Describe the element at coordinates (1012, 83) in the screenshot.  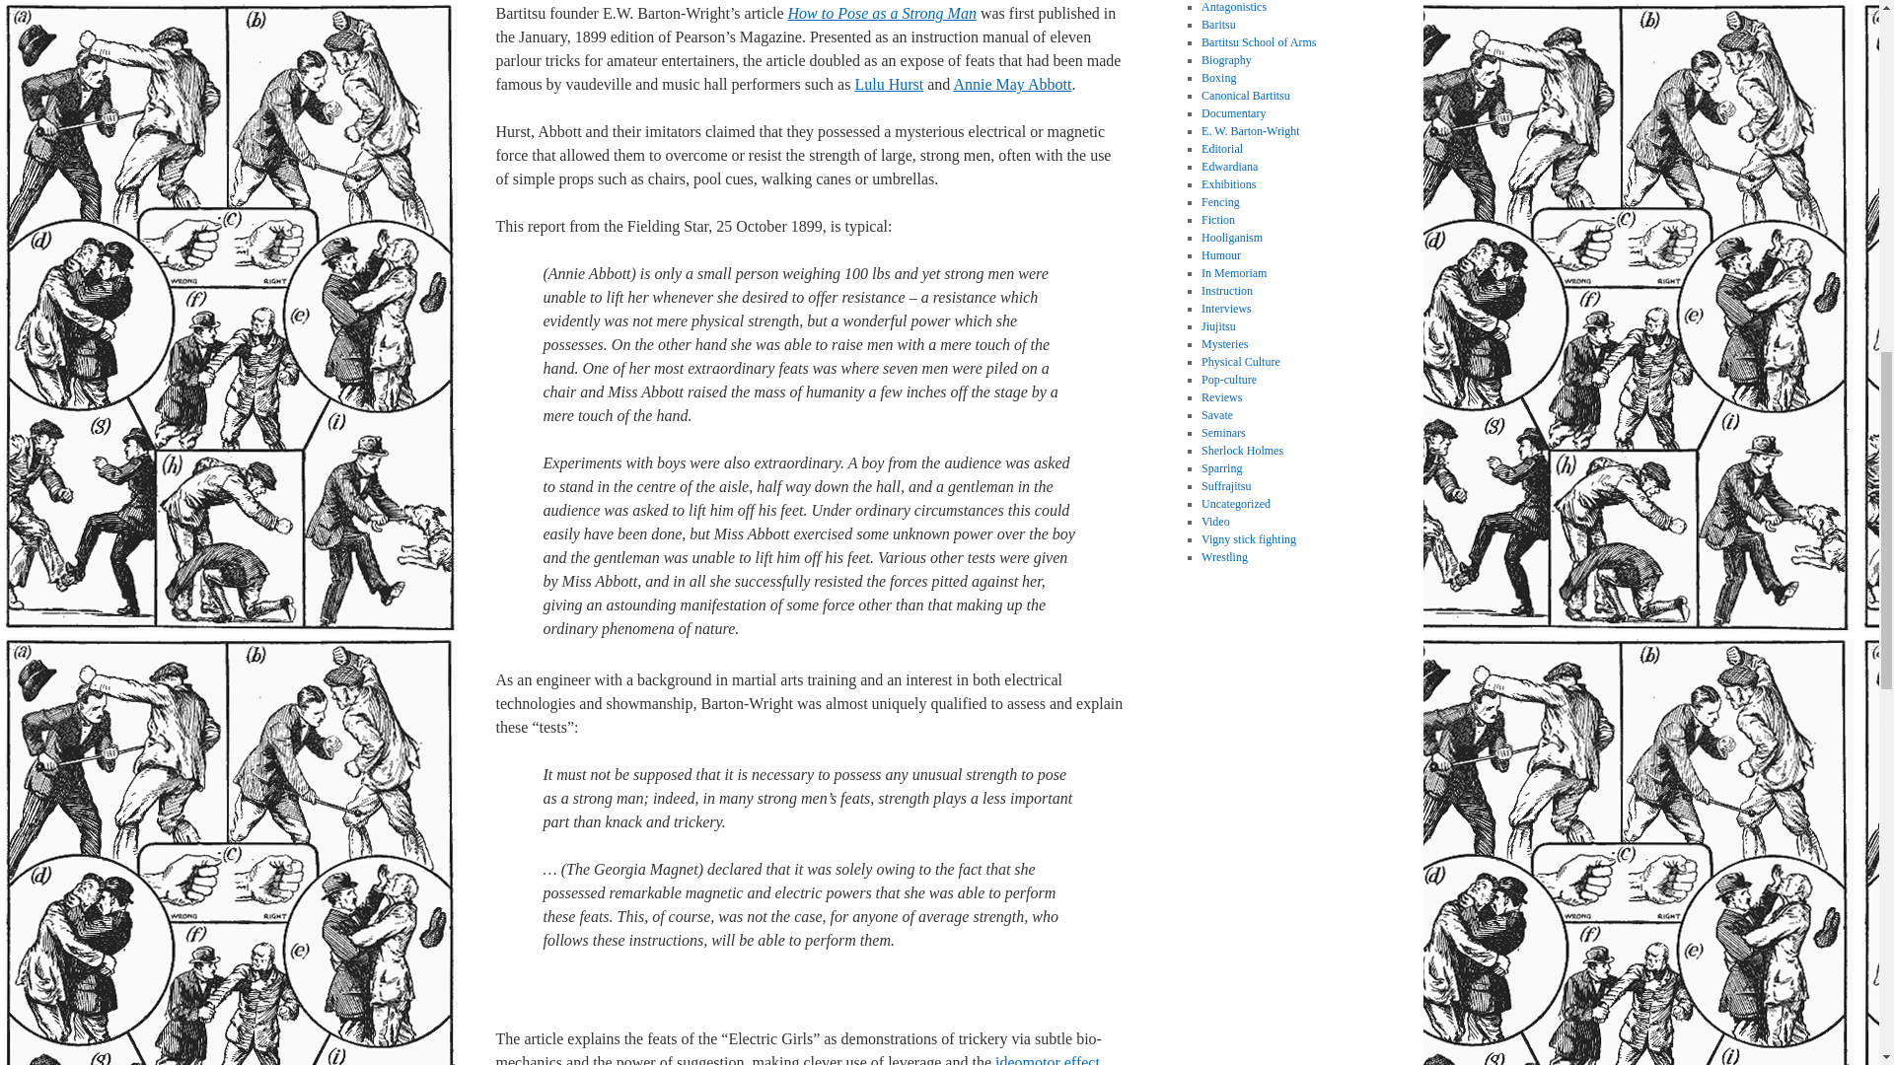
I see `Annie May Abbott` at that location.